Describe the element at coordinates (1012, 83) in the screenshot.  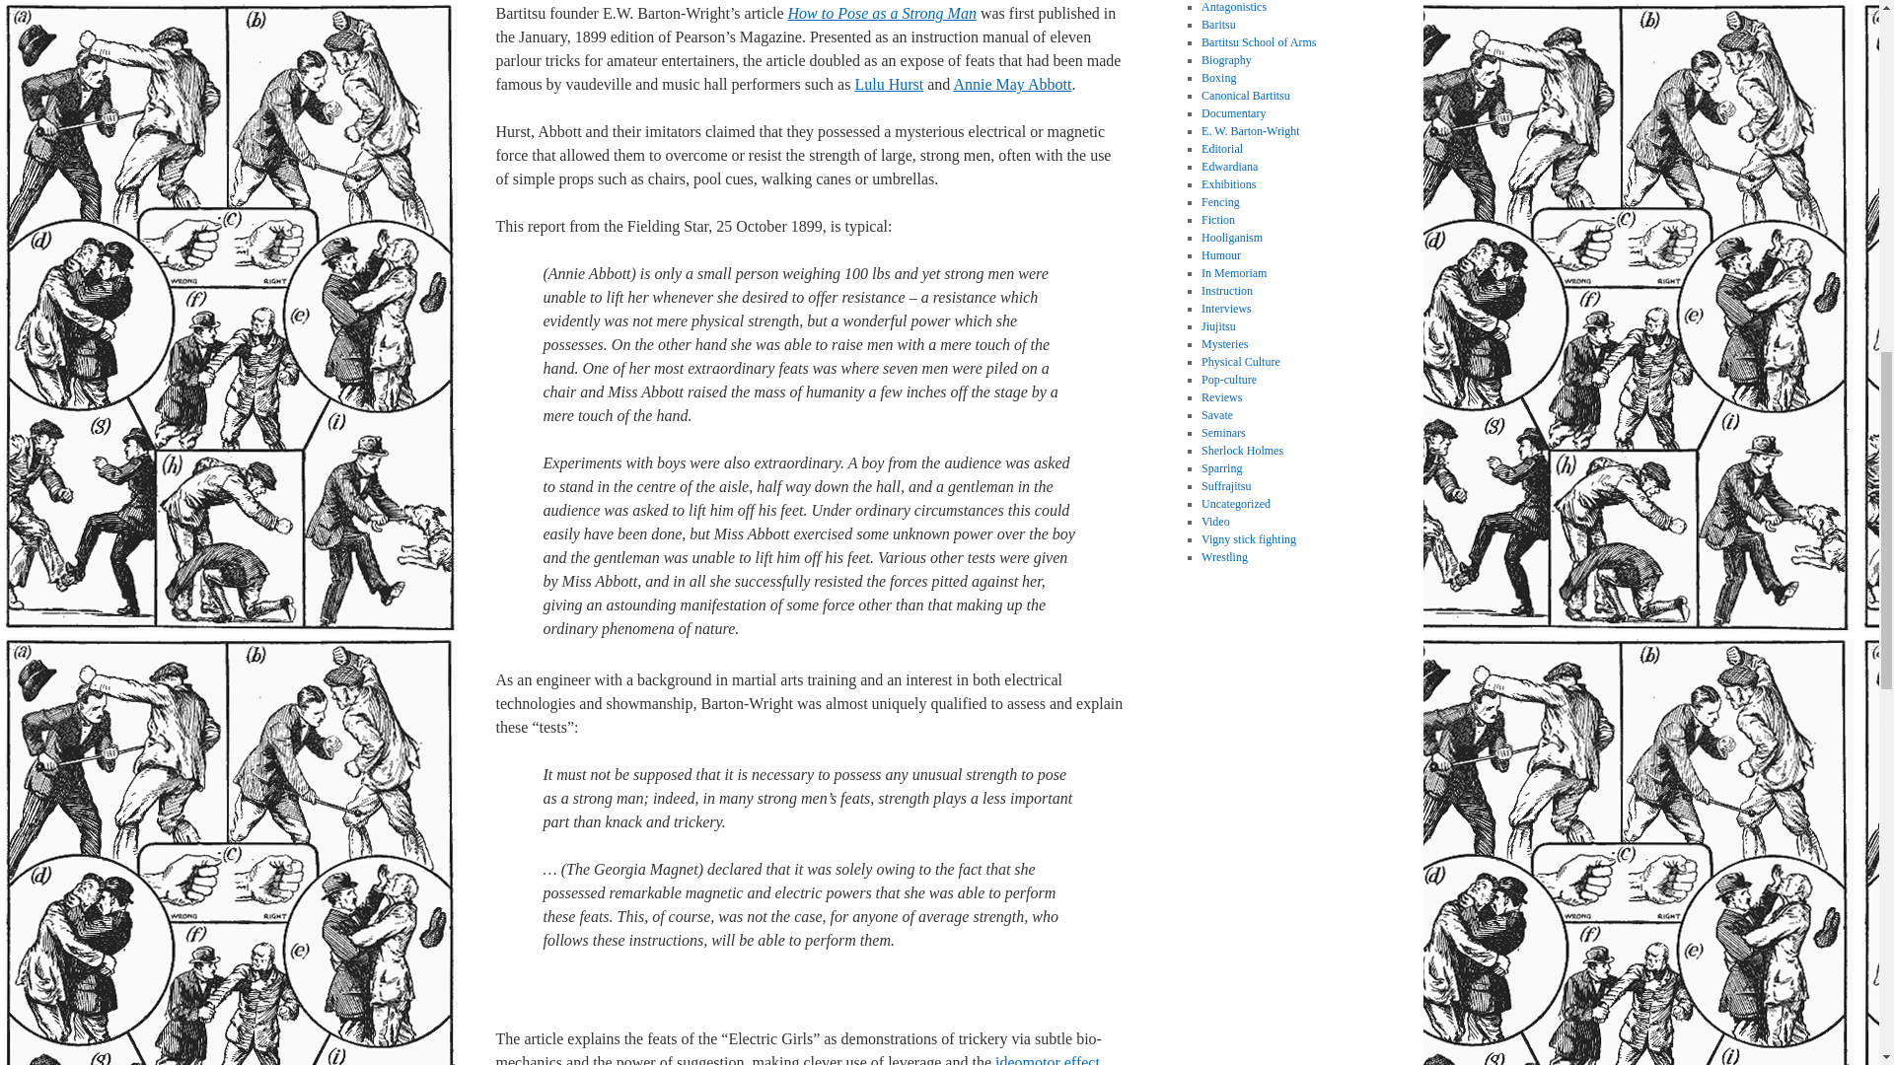
I see `Annie May Abbott` at that location.